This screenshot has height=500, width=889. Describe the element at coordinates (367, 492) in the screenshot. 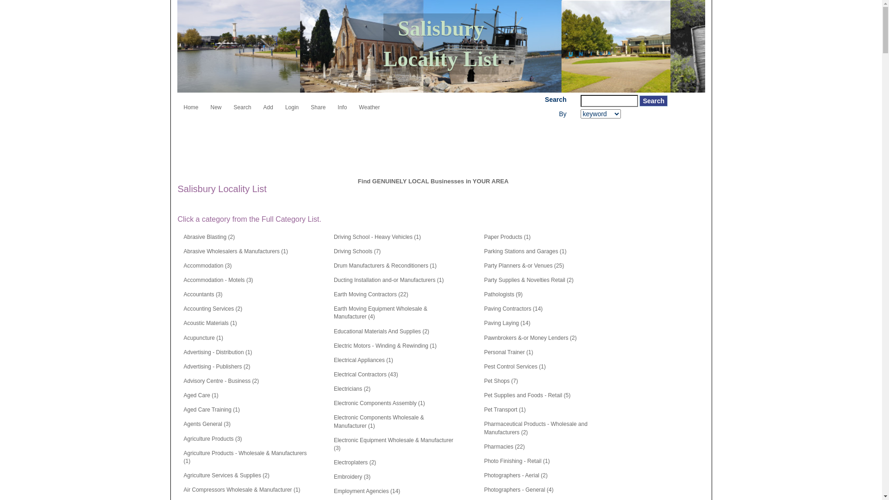

I see `Employment Agencies (14)` at that location.